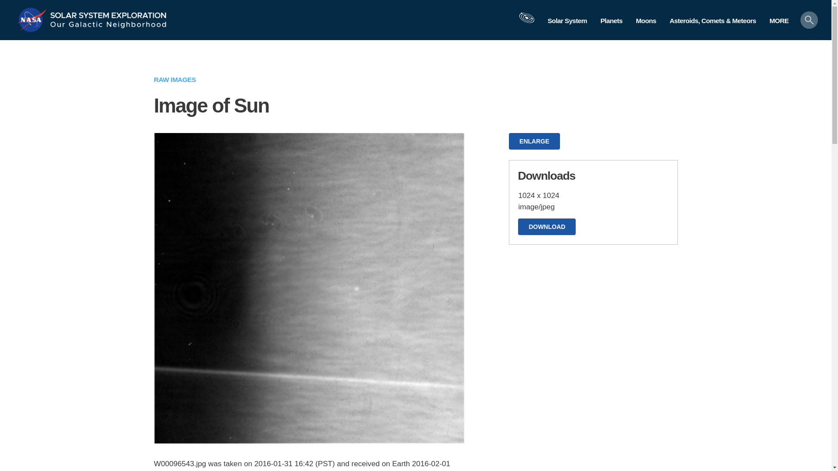 The width and height of the screenshot is (838, 471). Describe the element at coordinates (33, 19) in the screenshot. I see `NASA` at that location.